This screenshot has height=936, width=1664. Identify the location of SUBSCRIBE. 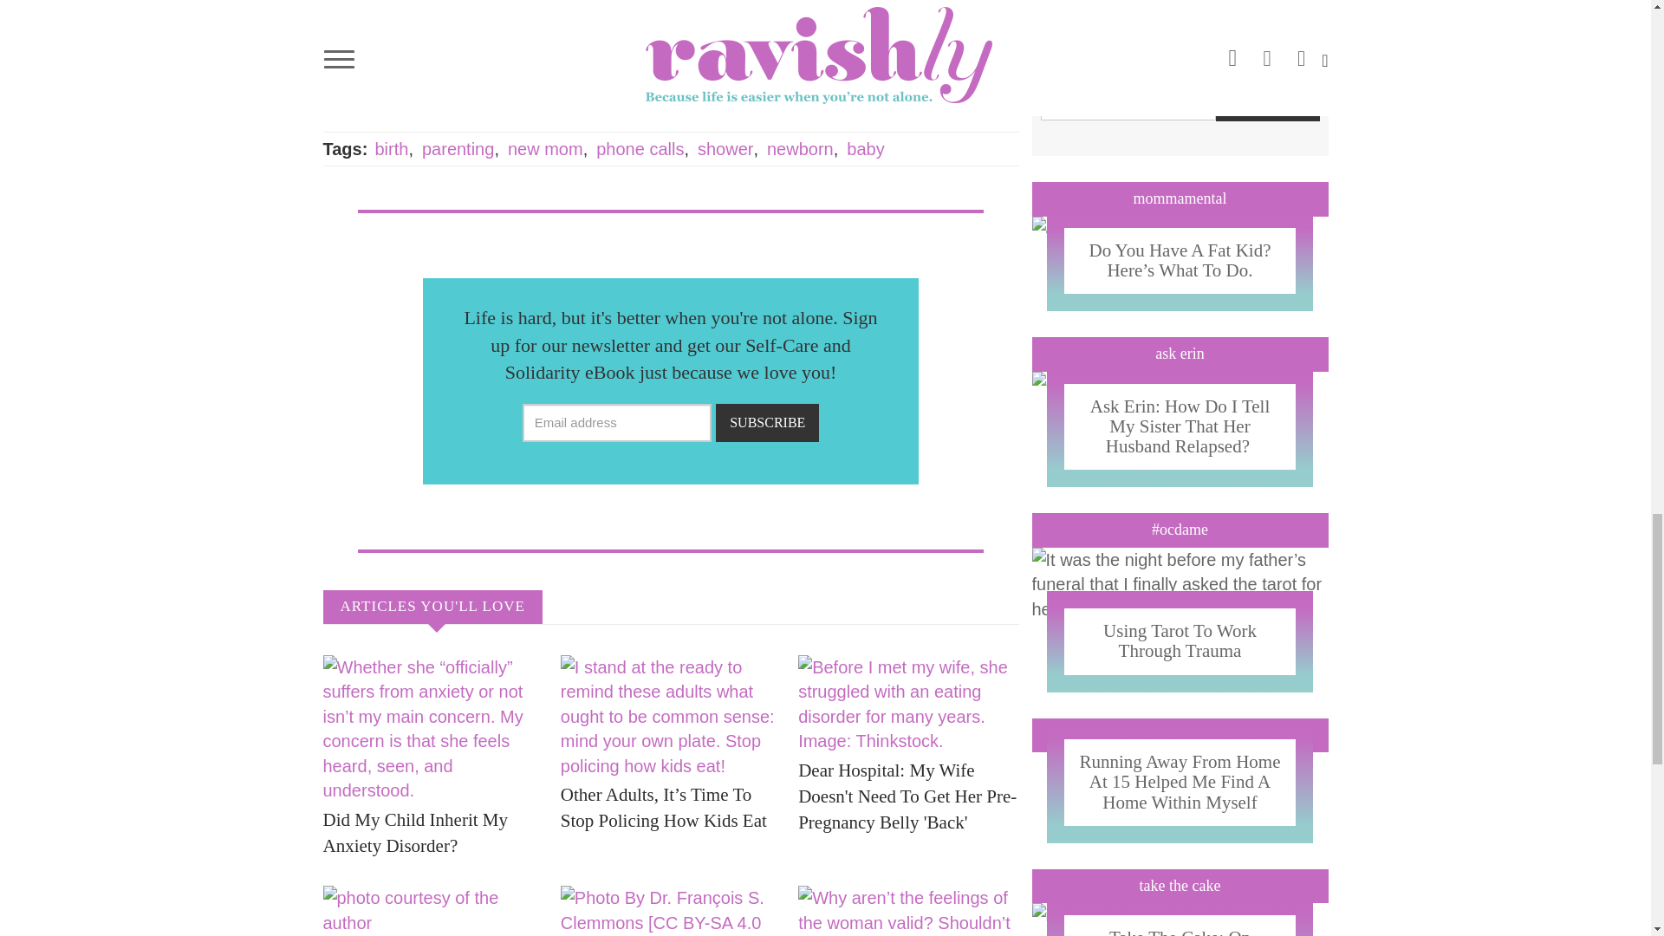
(1267, 102).